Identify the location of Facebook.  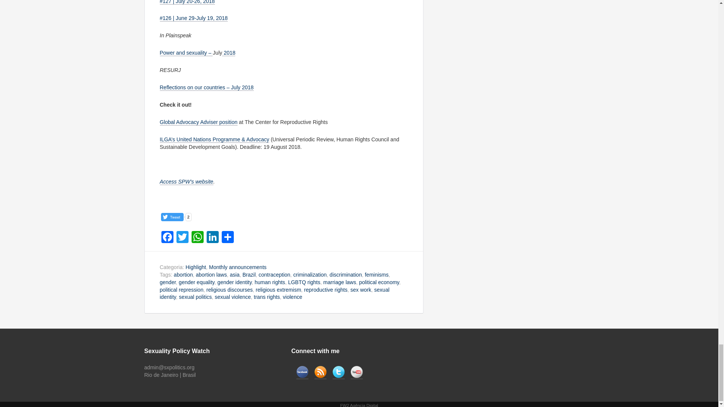
(167, 238).